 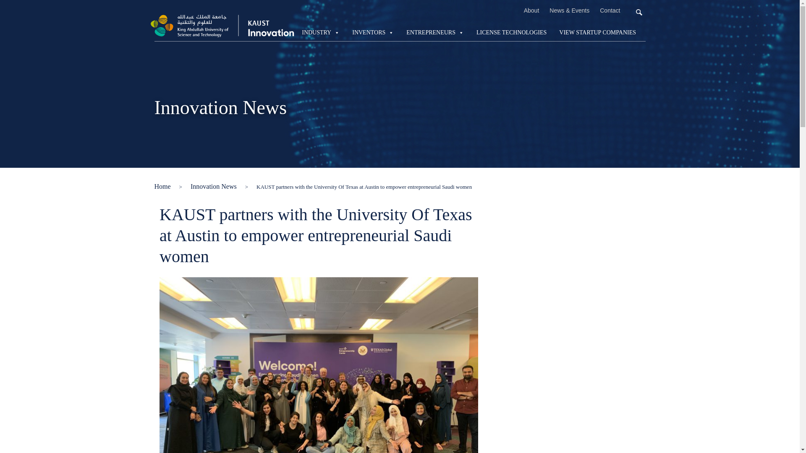 What do you see at coordinates (435, 33) in the screenshot?
I see `ENTREPRENEURS` at bounding box center [435, 33].